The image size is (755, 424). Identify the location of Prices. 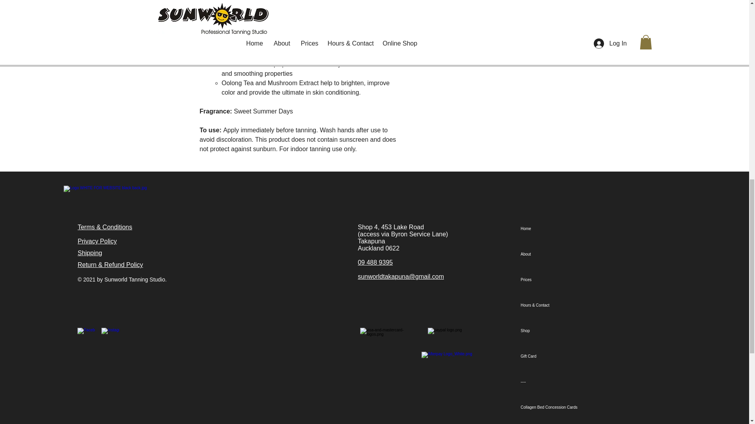
(564, 280).